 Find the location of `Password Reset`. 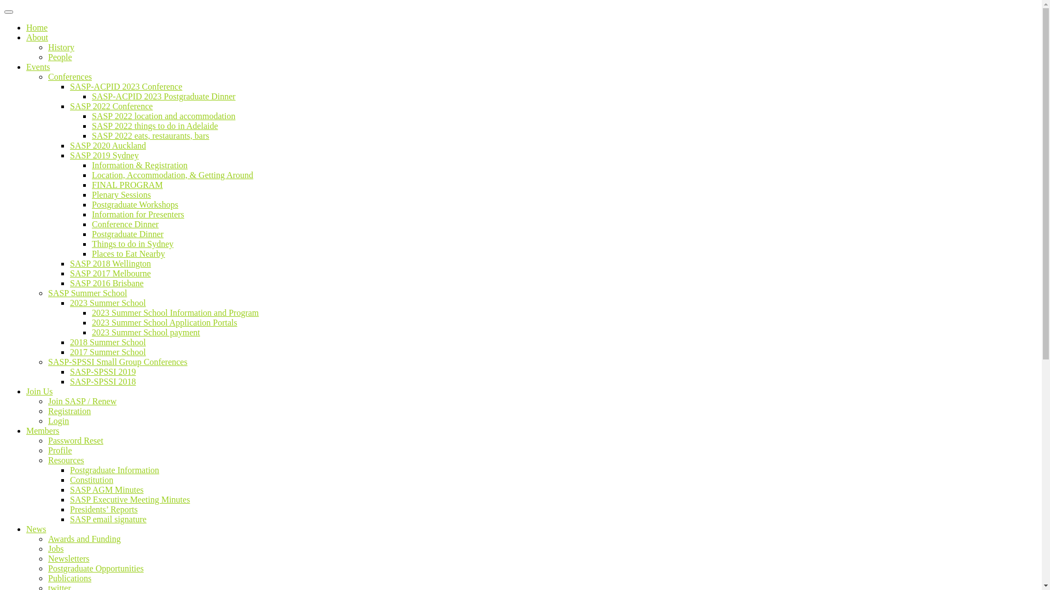

Password Reset is located at coordinates (75, 440).